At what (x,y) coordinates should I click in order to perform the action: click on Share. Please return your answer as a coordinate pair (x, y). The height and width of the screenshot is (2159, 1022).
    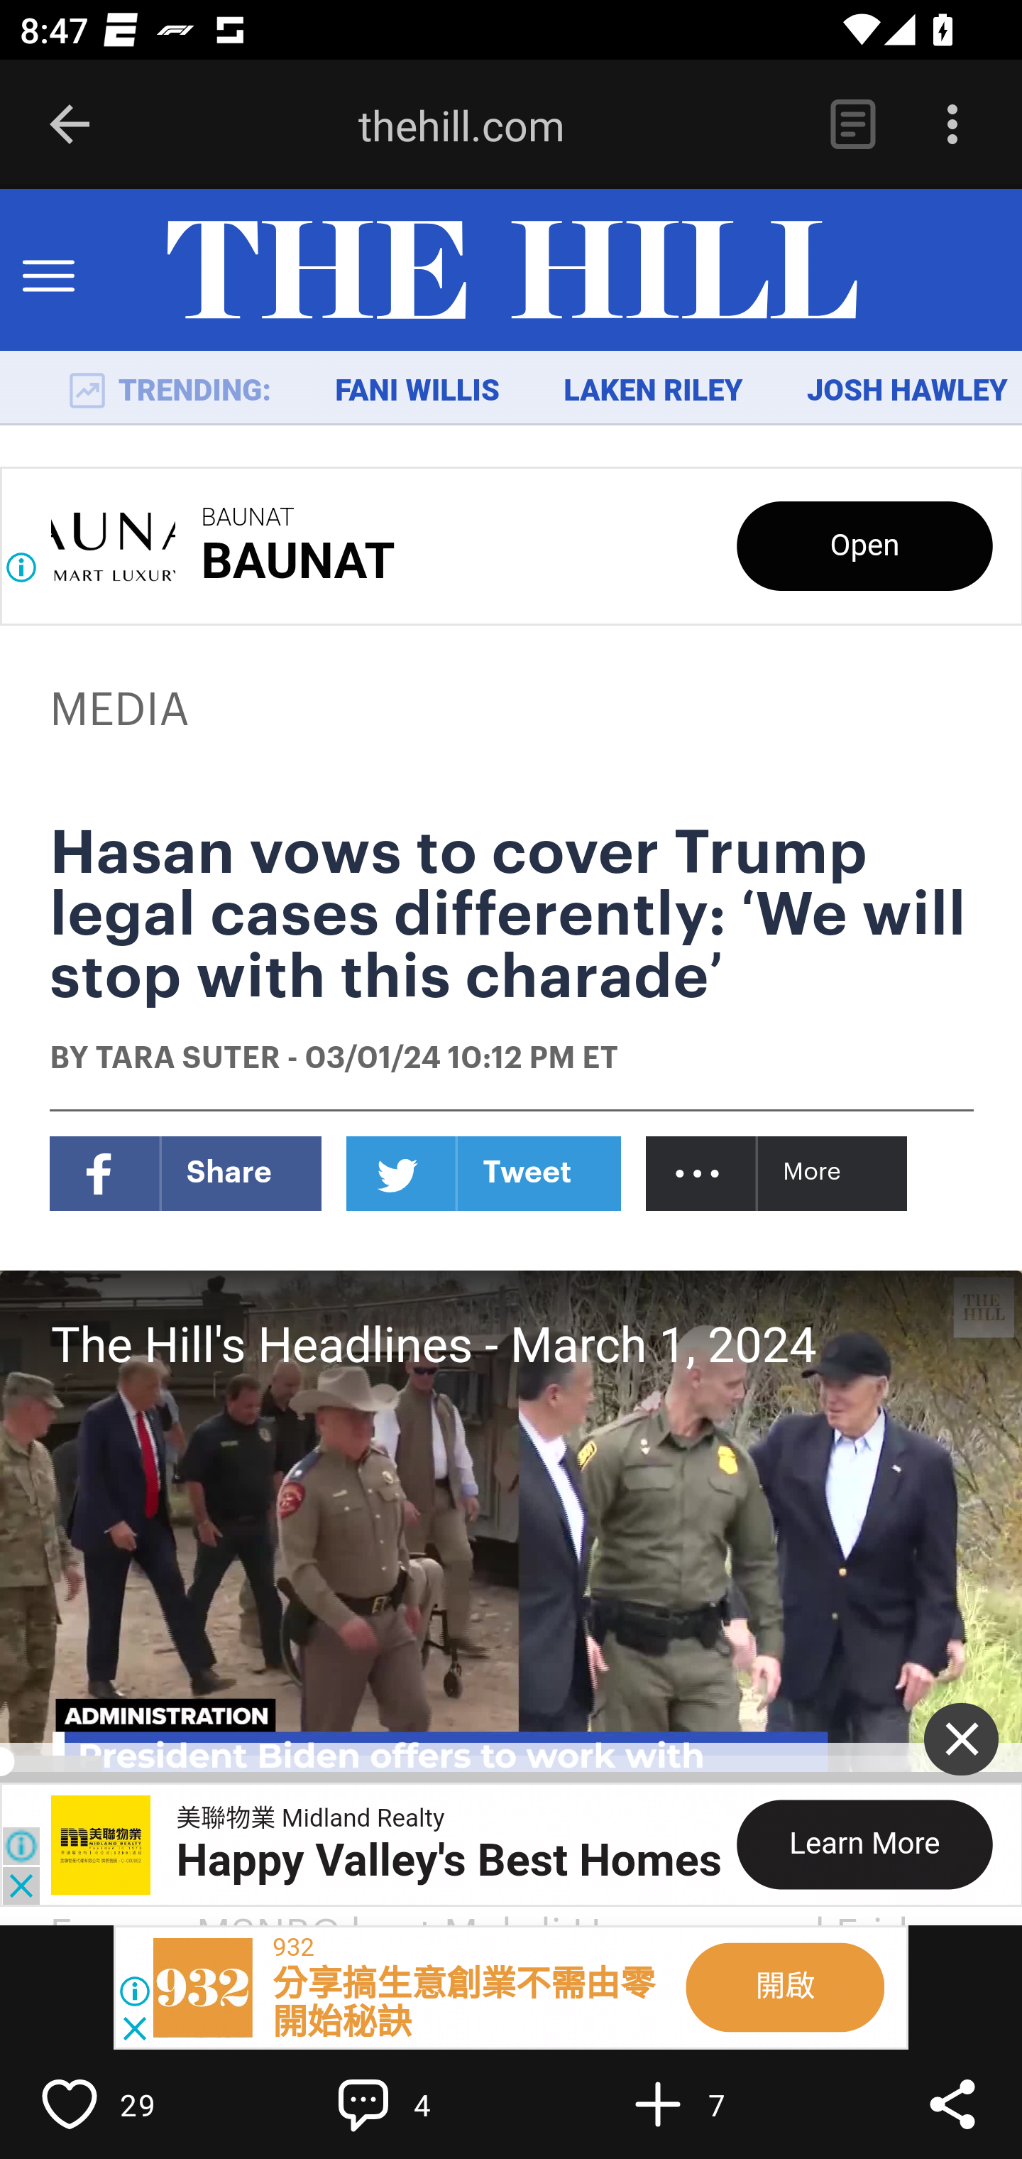
    Looking at the image, I should click on (952, 2104).